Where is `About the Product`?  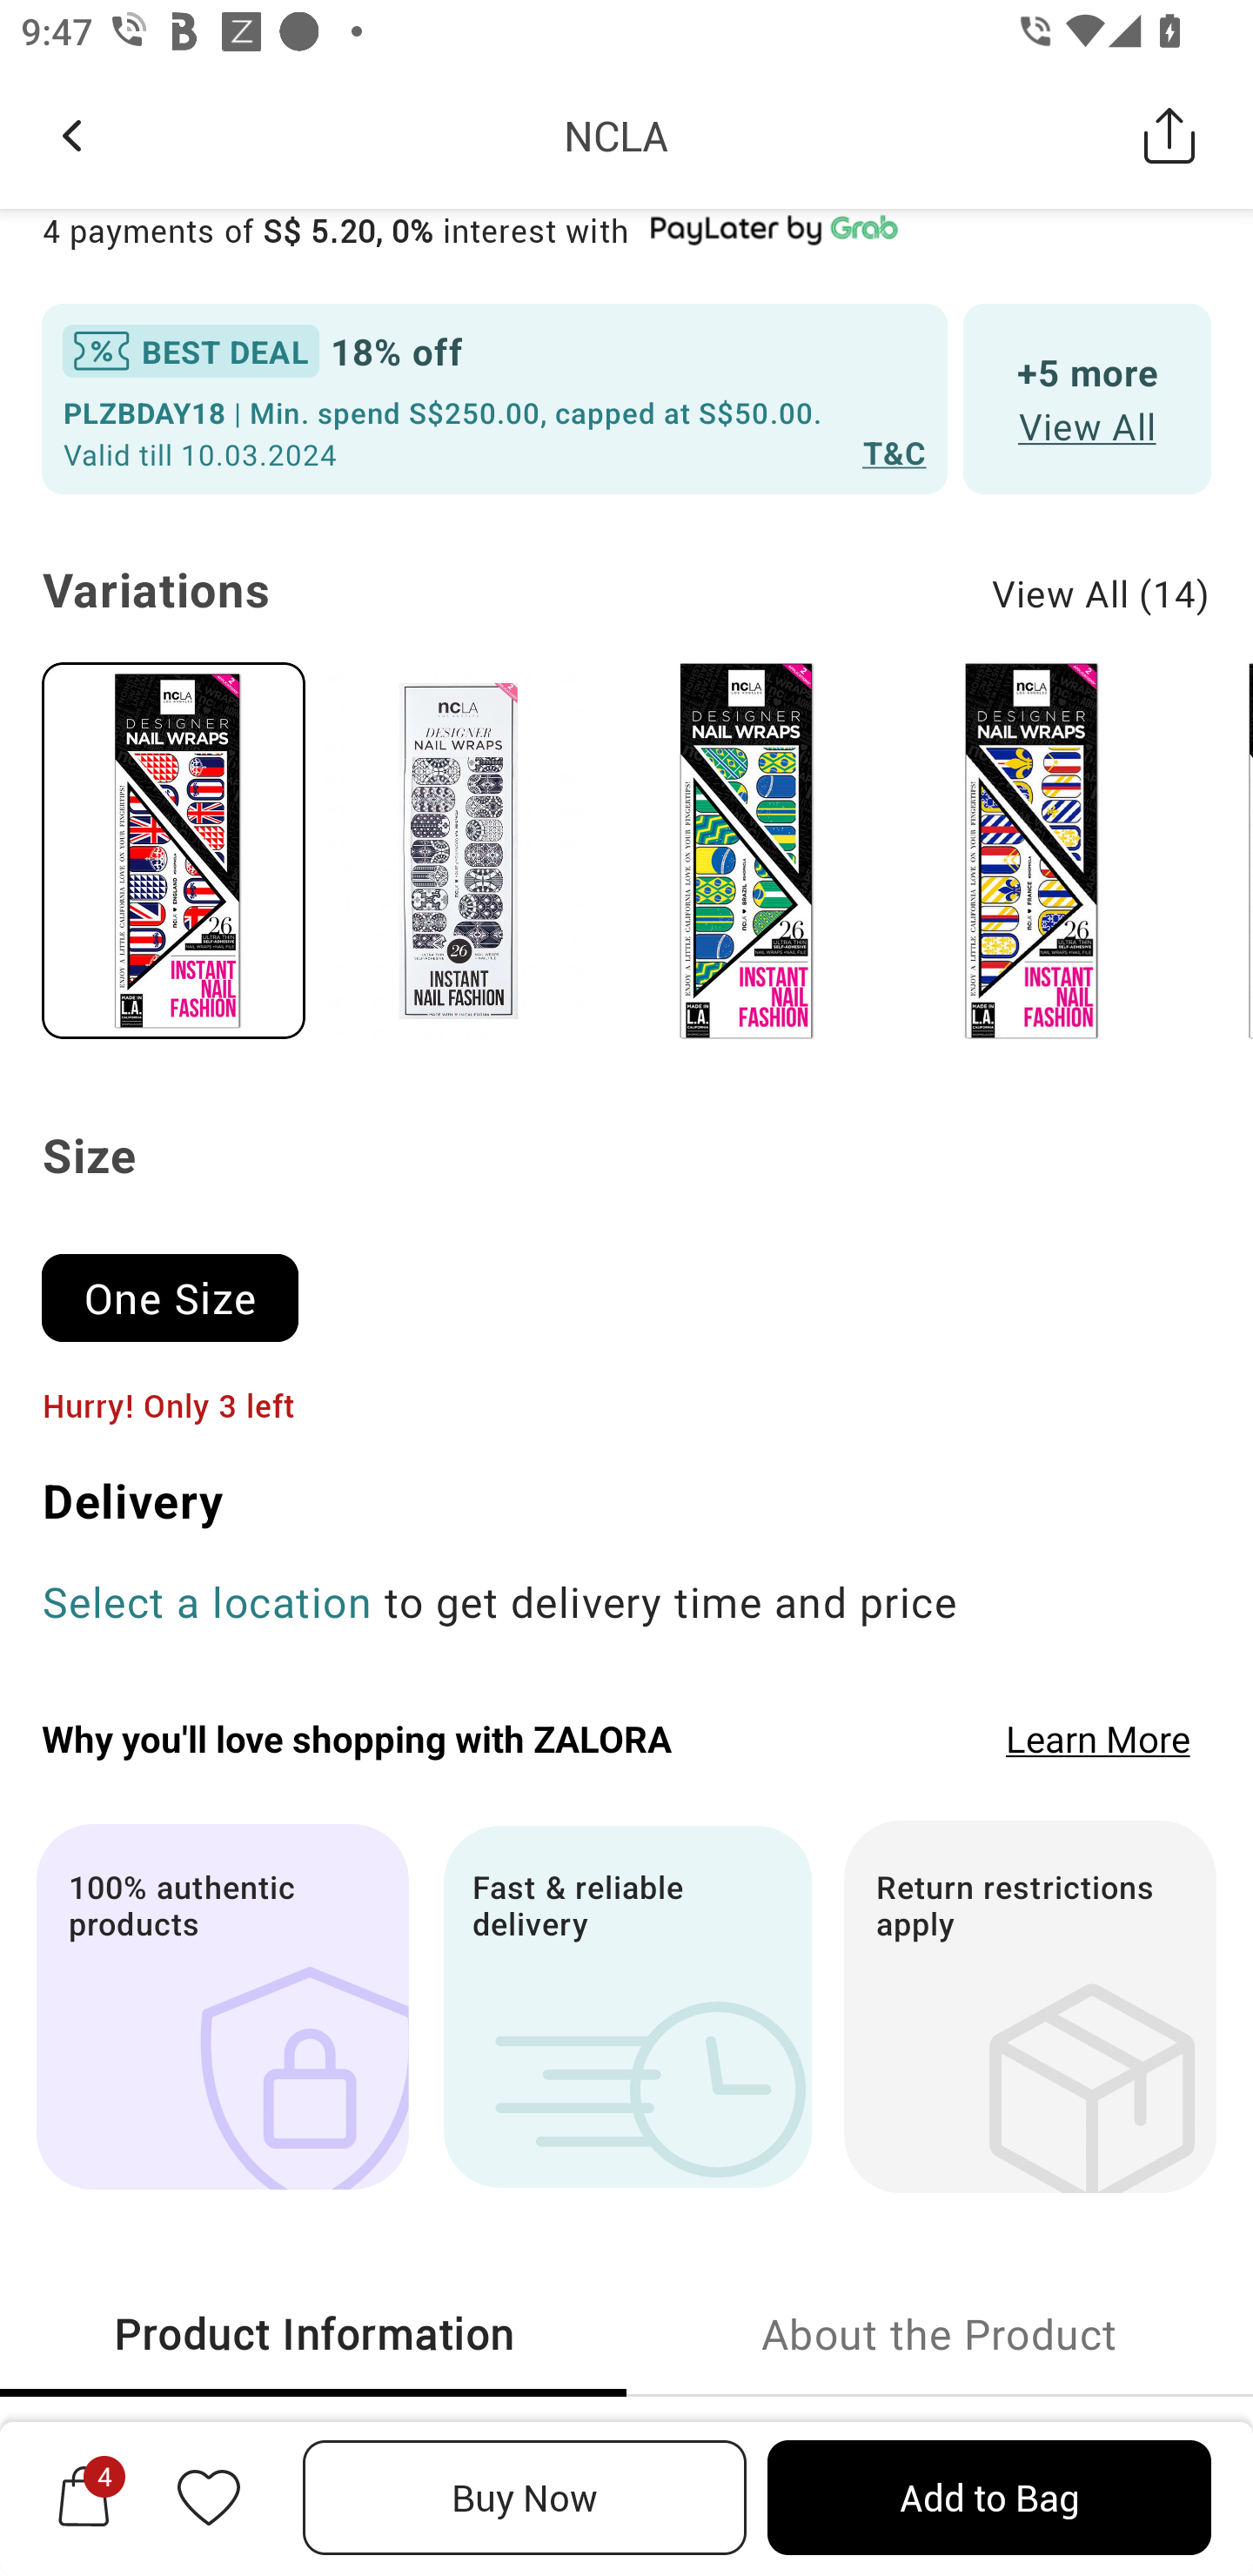
About the Product is located at coordinates (940, 2333).